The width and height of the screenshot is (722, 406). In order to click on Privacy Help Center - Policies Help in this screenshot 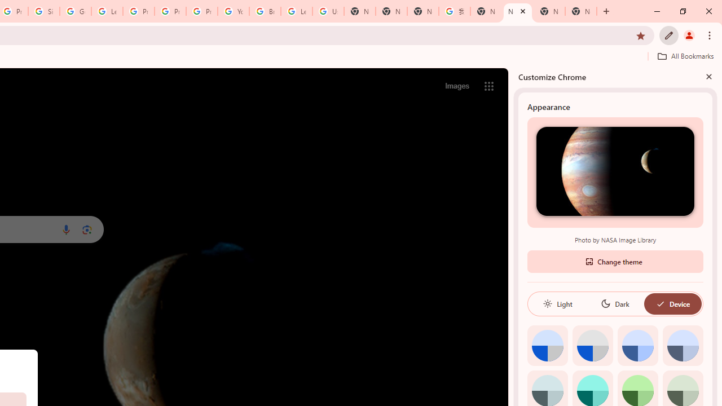, I will do `click(170, 11)`.